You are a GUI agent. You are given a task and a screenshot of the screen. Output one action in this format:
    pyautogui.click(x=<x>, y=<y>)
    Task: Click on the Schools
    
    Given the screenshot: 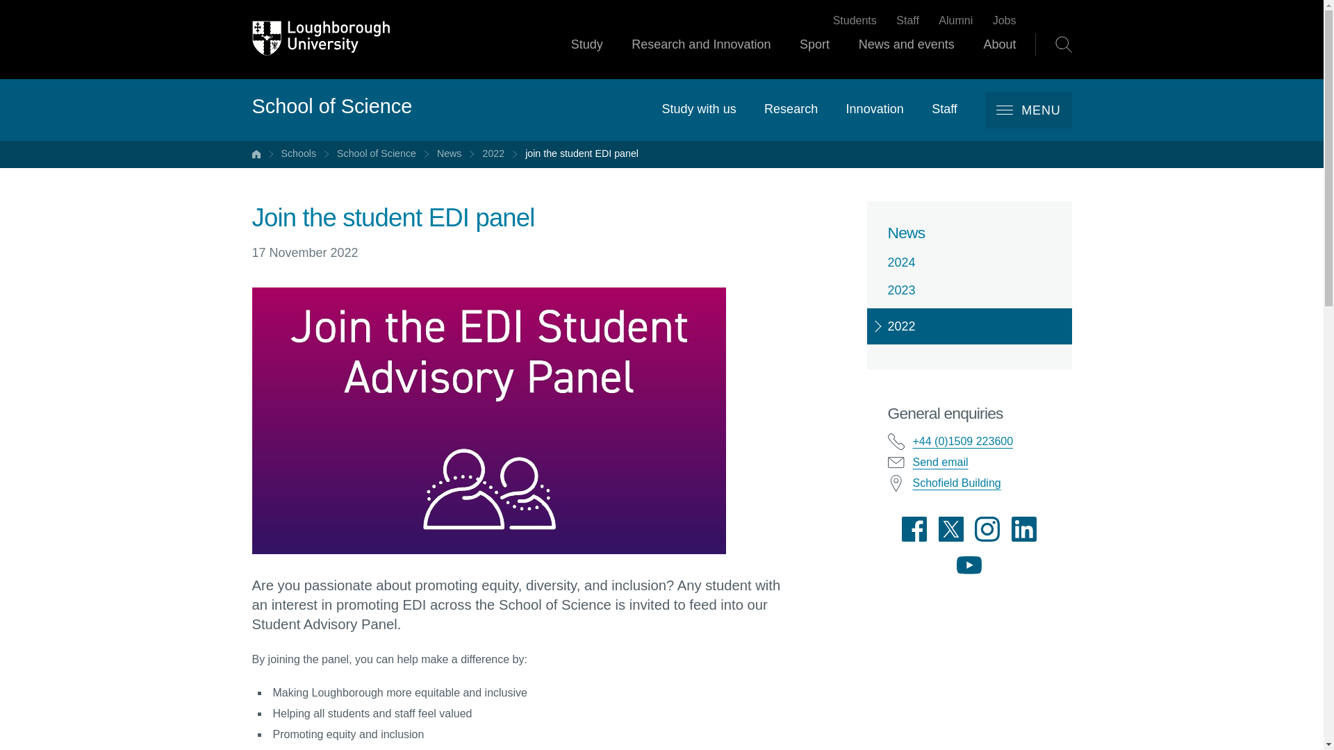 What is the action you would take?
    pyautogui.click(x=298, y=154)
    